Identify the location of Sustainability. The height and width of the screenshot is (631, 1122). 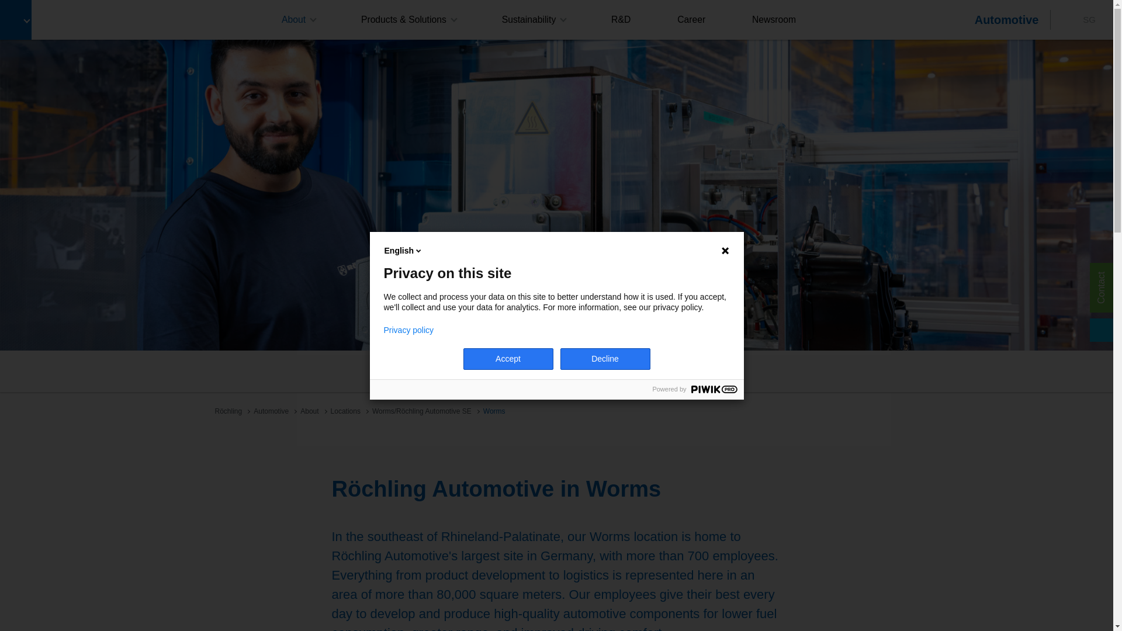
(533, 20).